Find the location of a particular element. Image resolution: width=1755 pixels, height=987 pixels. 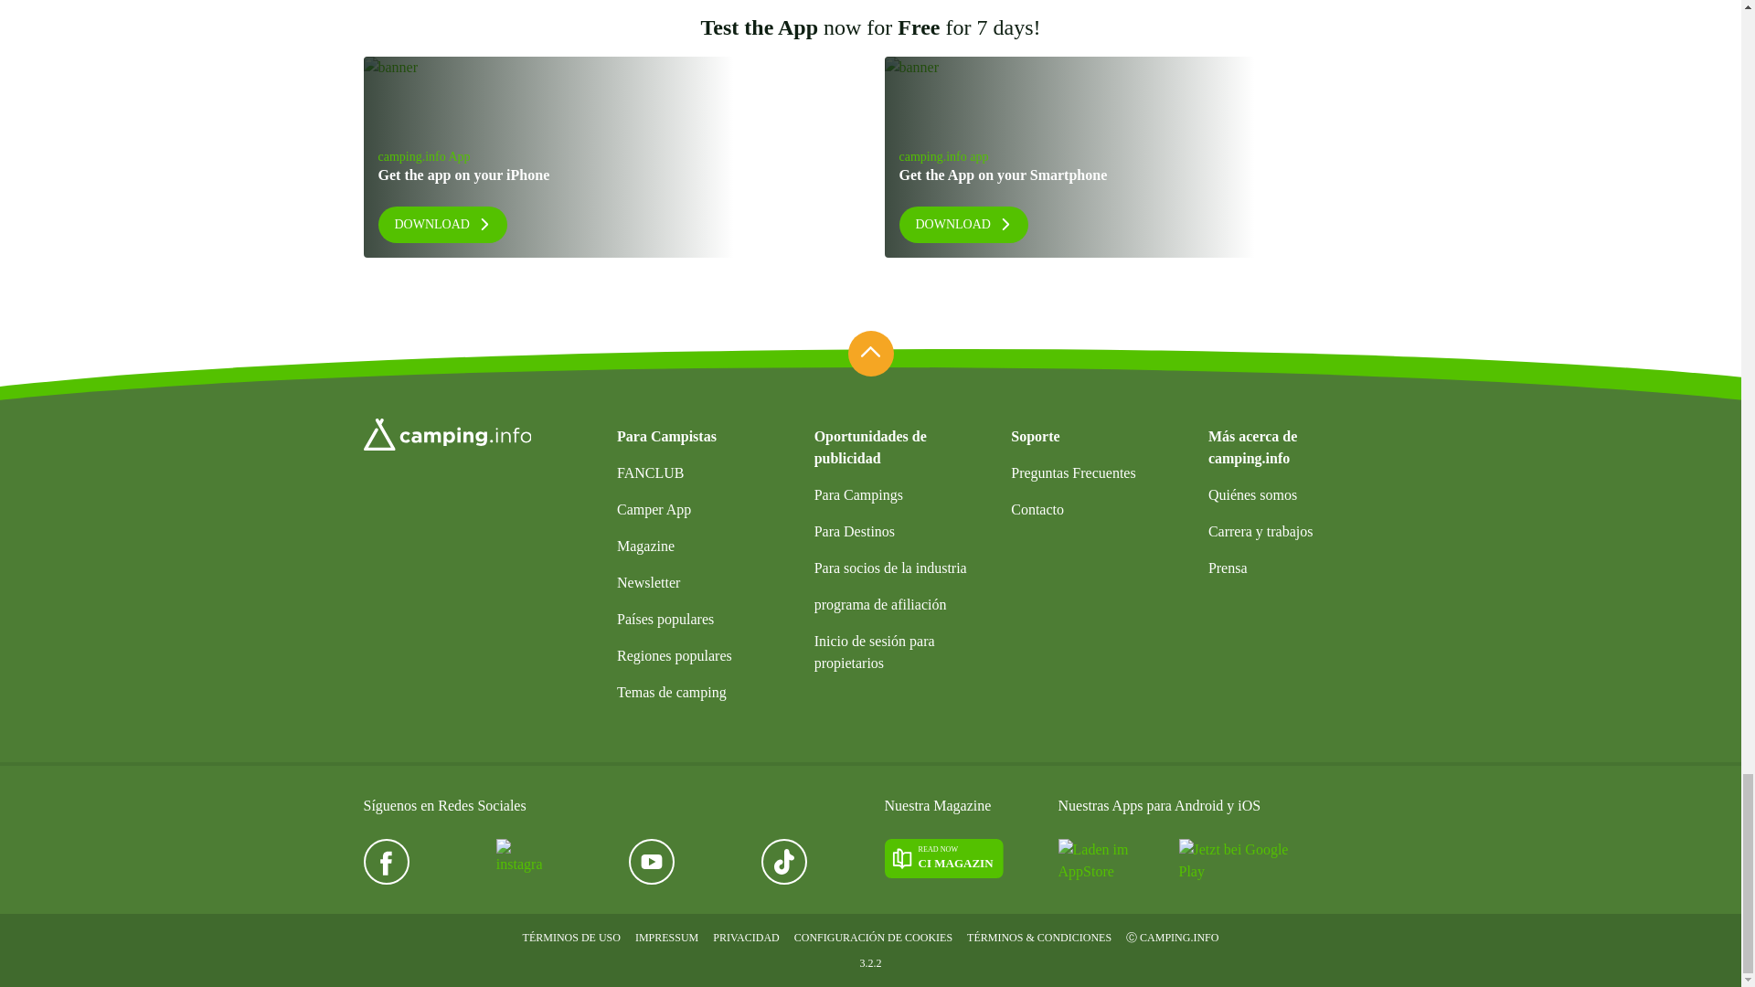

Prensa is located at coordinates (702, 582).